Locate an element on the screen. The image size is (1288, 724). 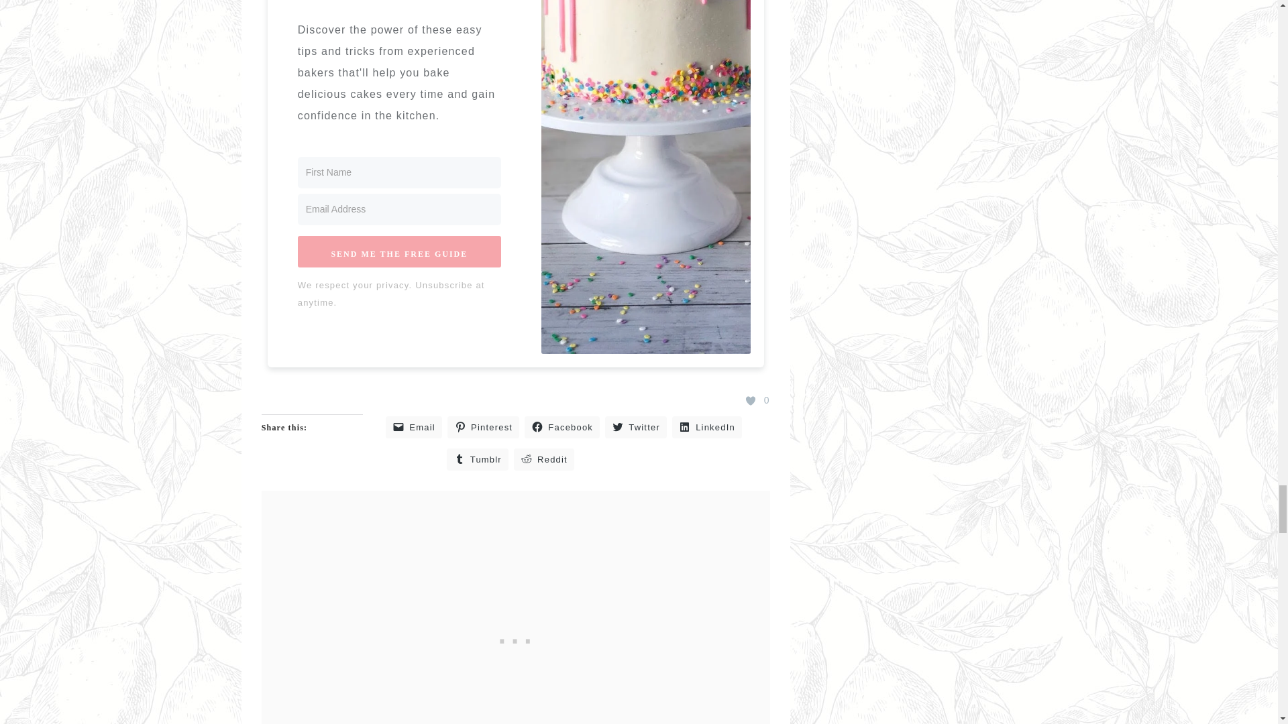
Click to share on Facebook is located at coordinates (562, 428).